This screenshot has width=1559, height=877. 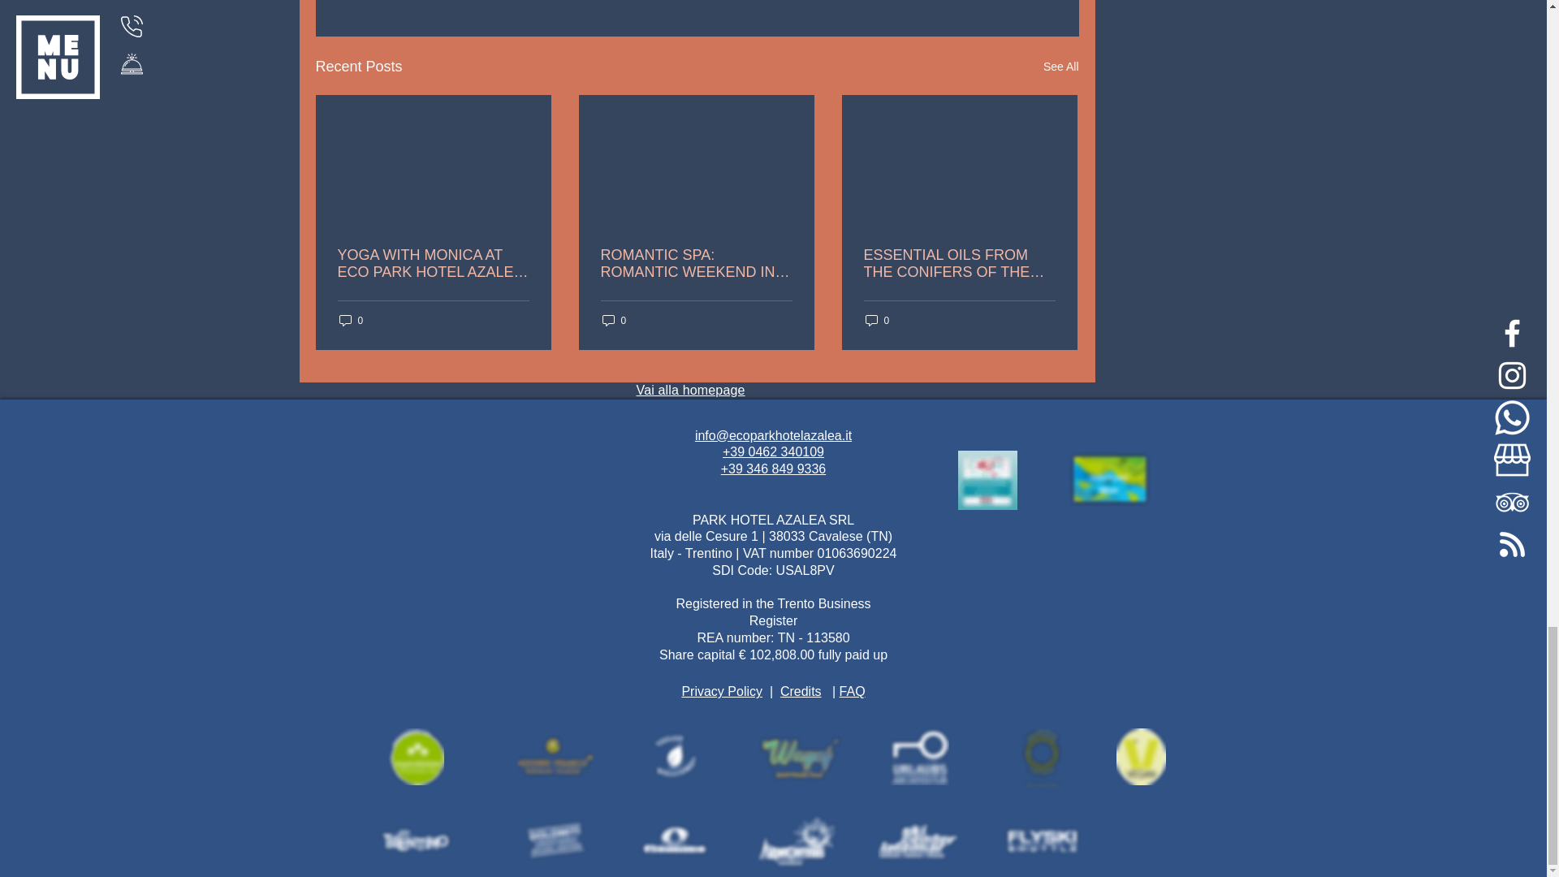 What do you see at coordinates (853, 691) in the screenshot?
I see `FAQ` at bounding box center [853, 691].